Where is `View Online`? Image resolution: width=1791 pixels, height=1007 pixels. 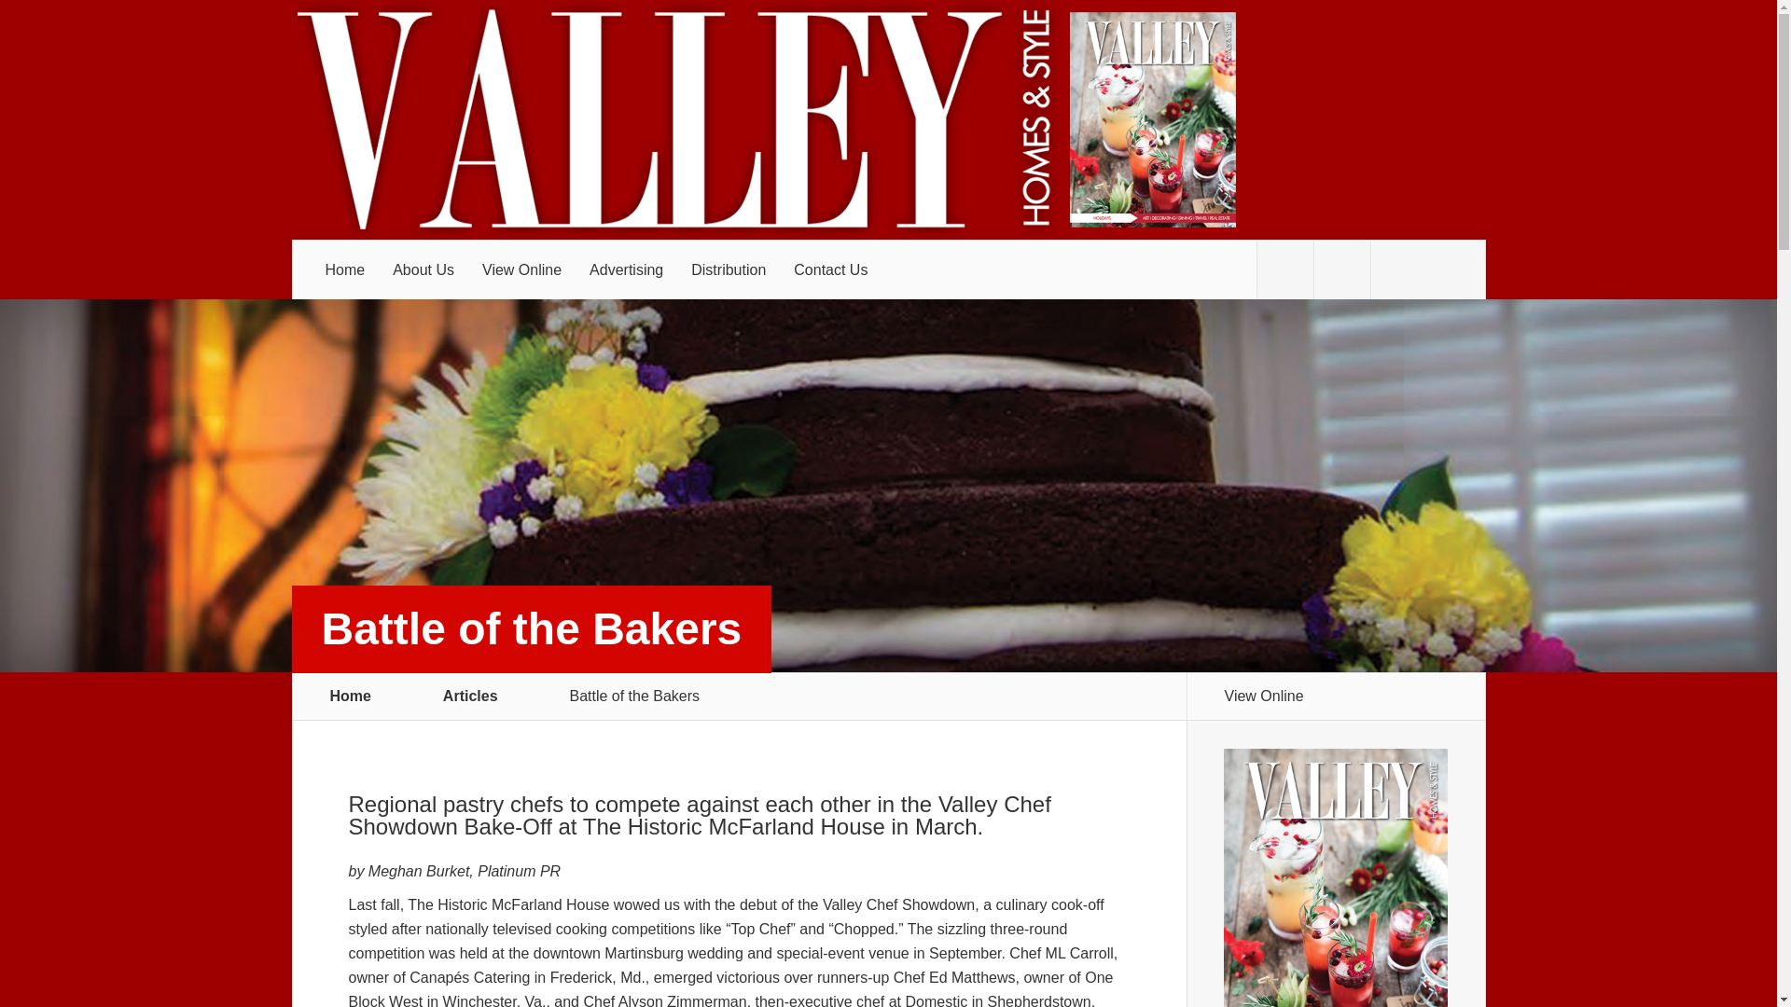
View Online is located at coordinates (521, 270).